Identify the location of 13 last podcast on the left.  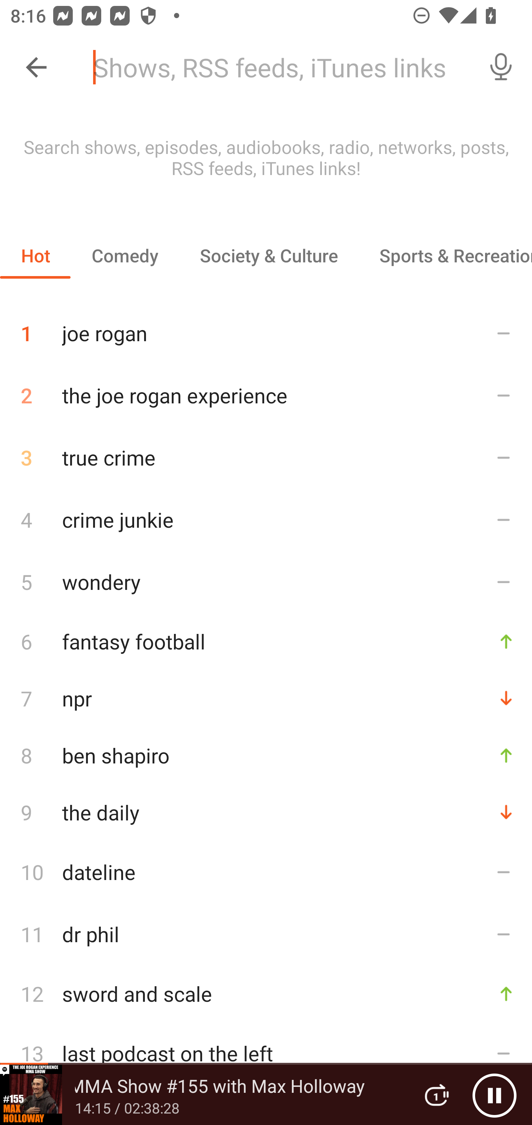
(266, 1053).